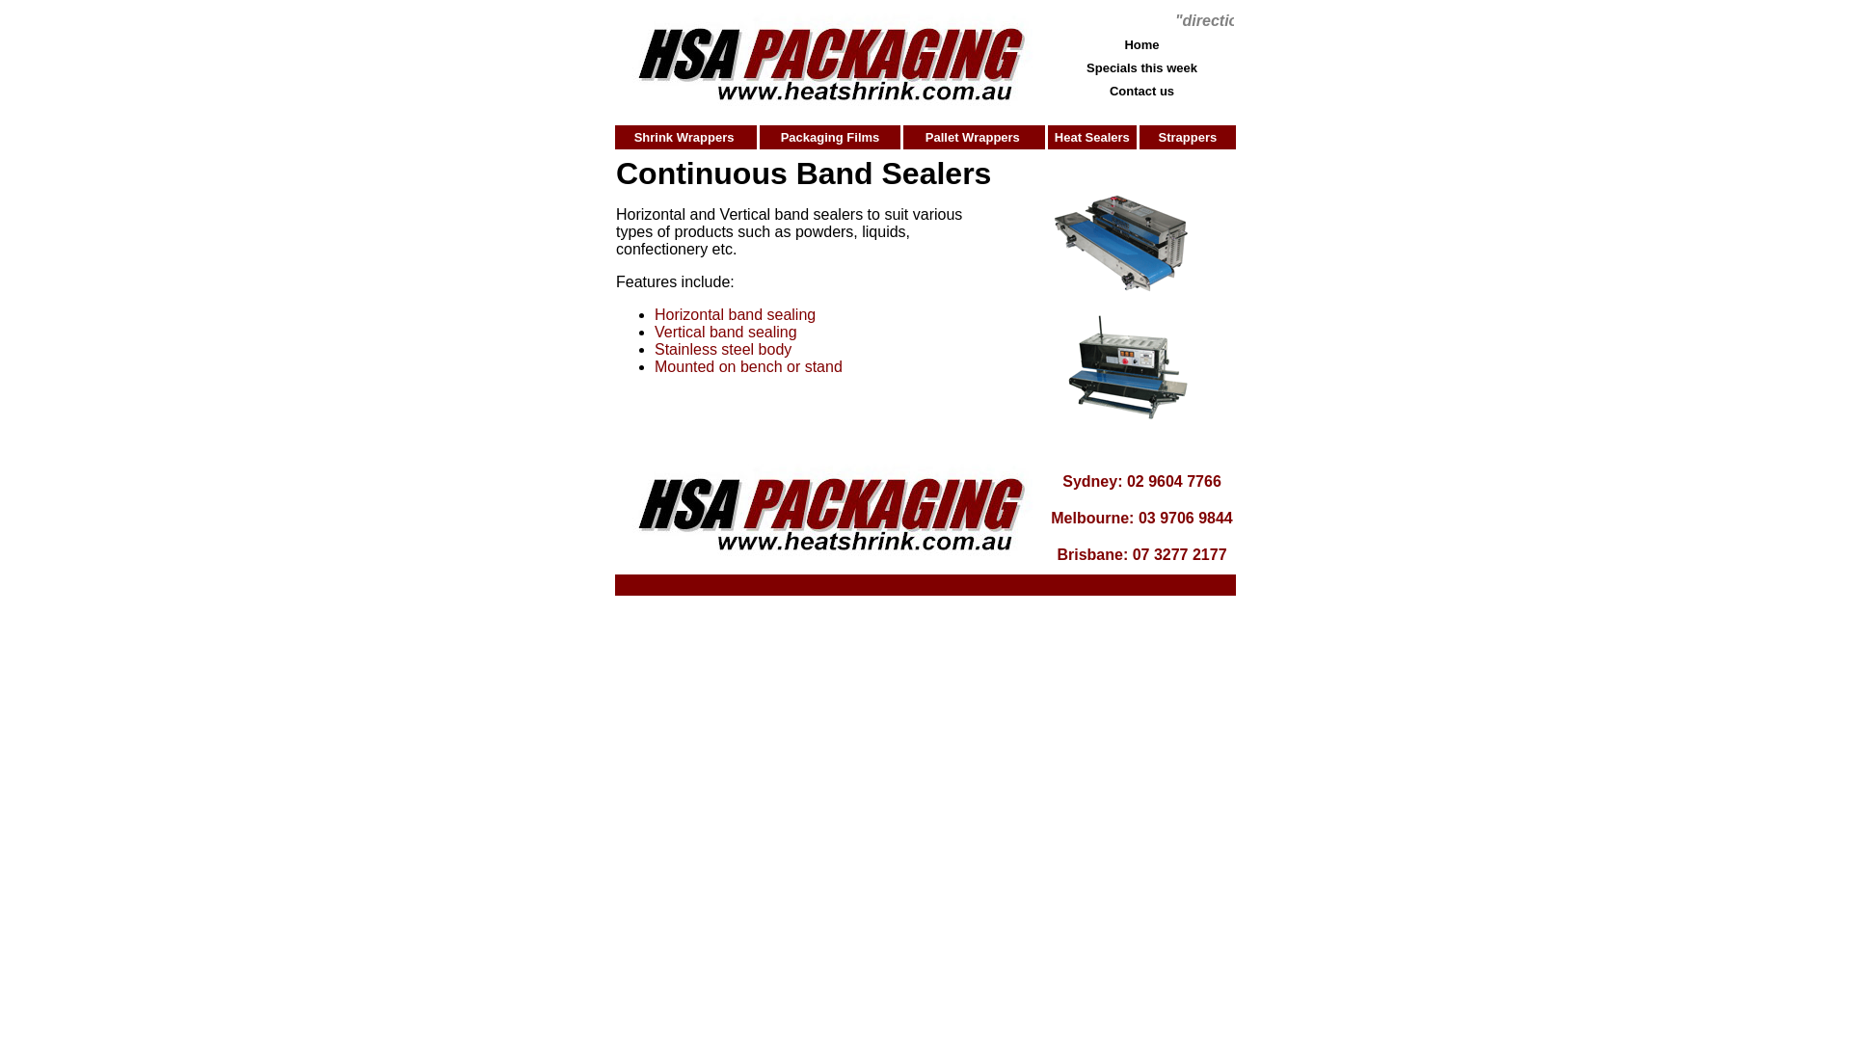 The height and width of the screenshot is (1041, 1851). What do you see at coordinates (1683, 607) in the screenshot?
I see `lululemon outlet` at bounding box center [1683, 607].